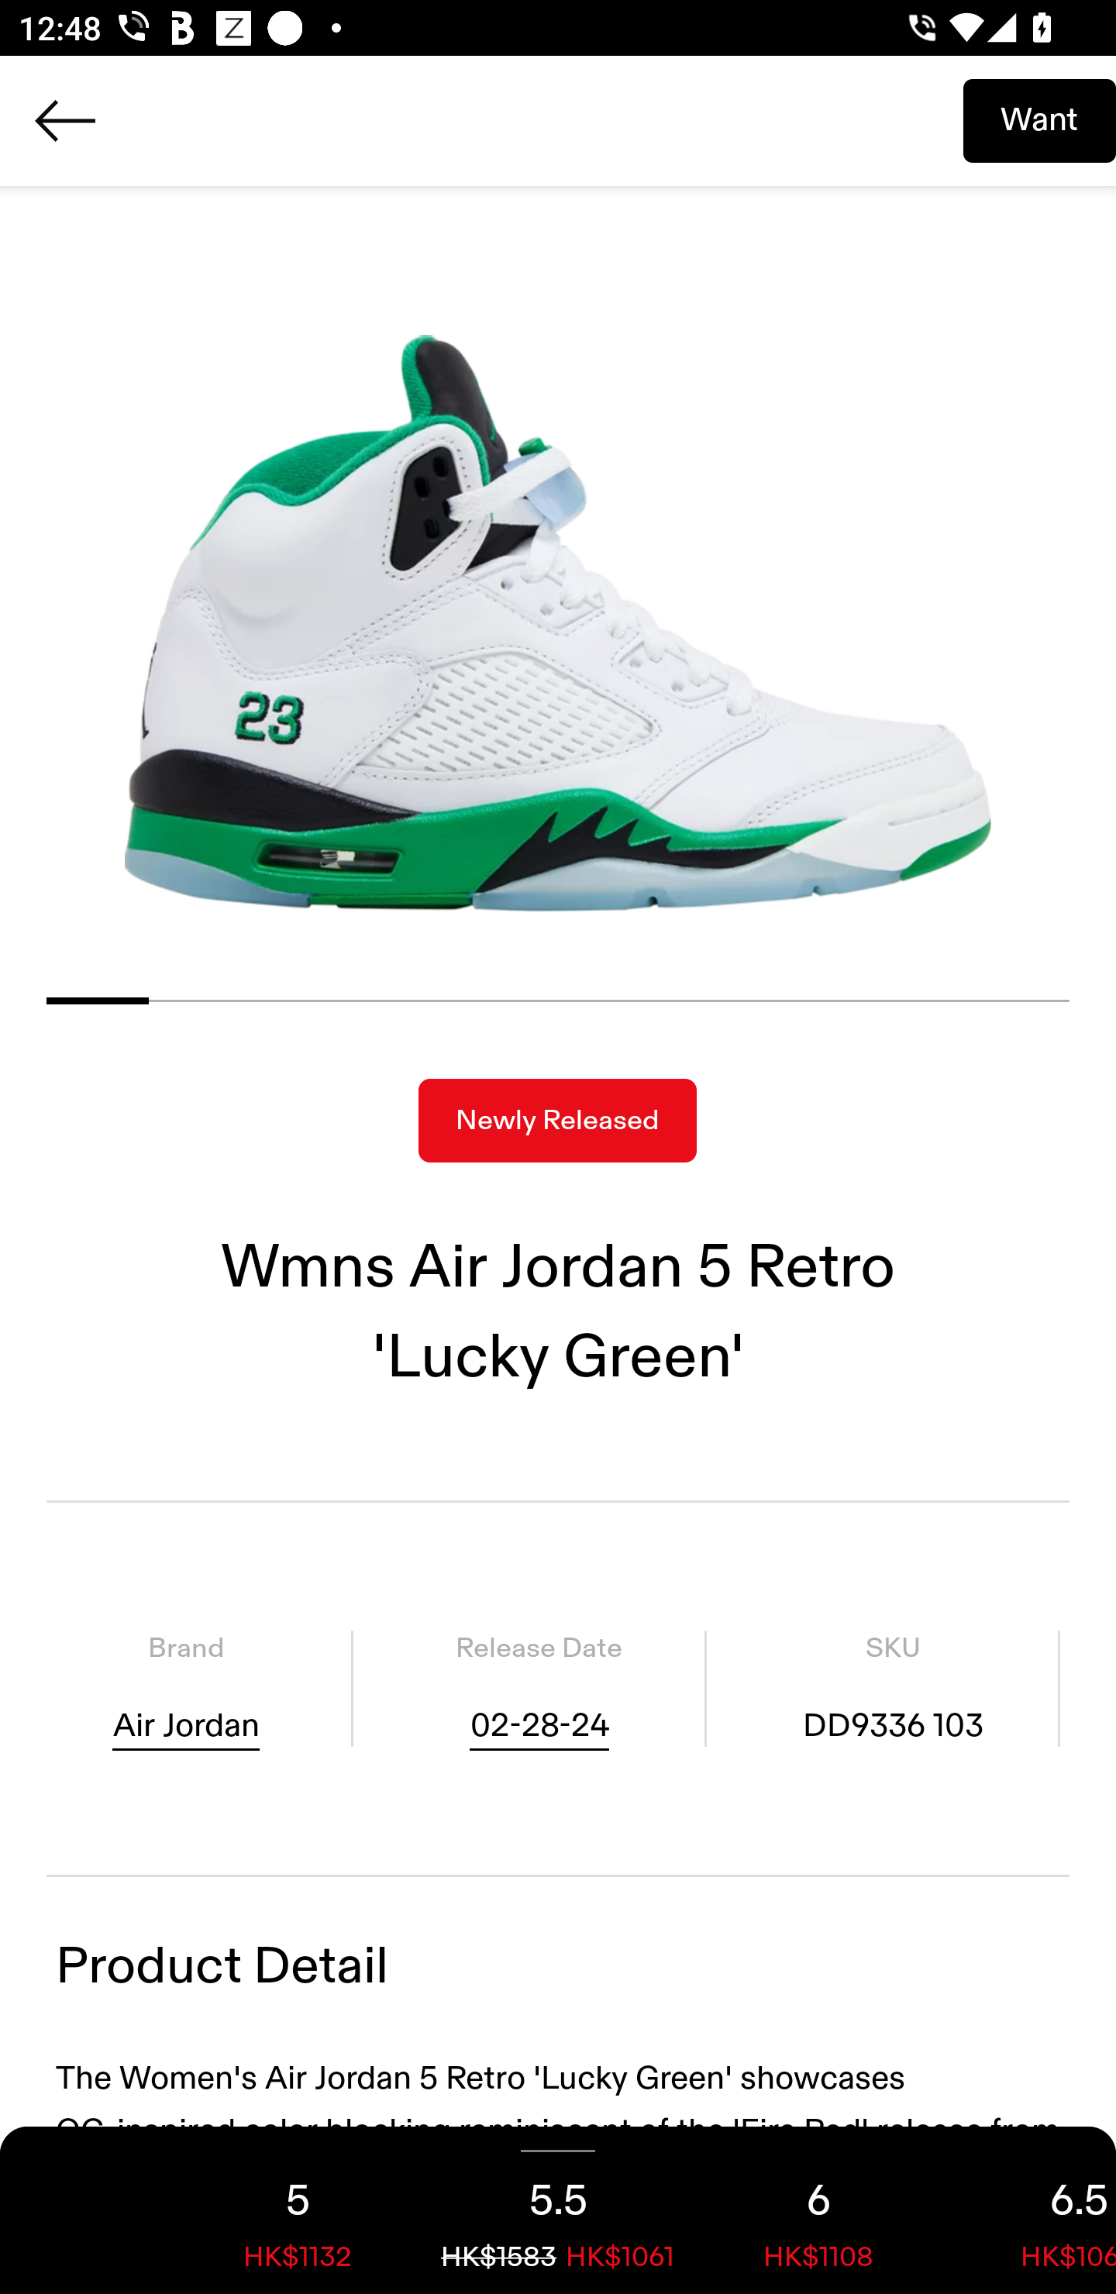 The width and height of the screenshot is (1116, 2294). I want to click on 6.5 HK$1068, so click(1032, 2210).